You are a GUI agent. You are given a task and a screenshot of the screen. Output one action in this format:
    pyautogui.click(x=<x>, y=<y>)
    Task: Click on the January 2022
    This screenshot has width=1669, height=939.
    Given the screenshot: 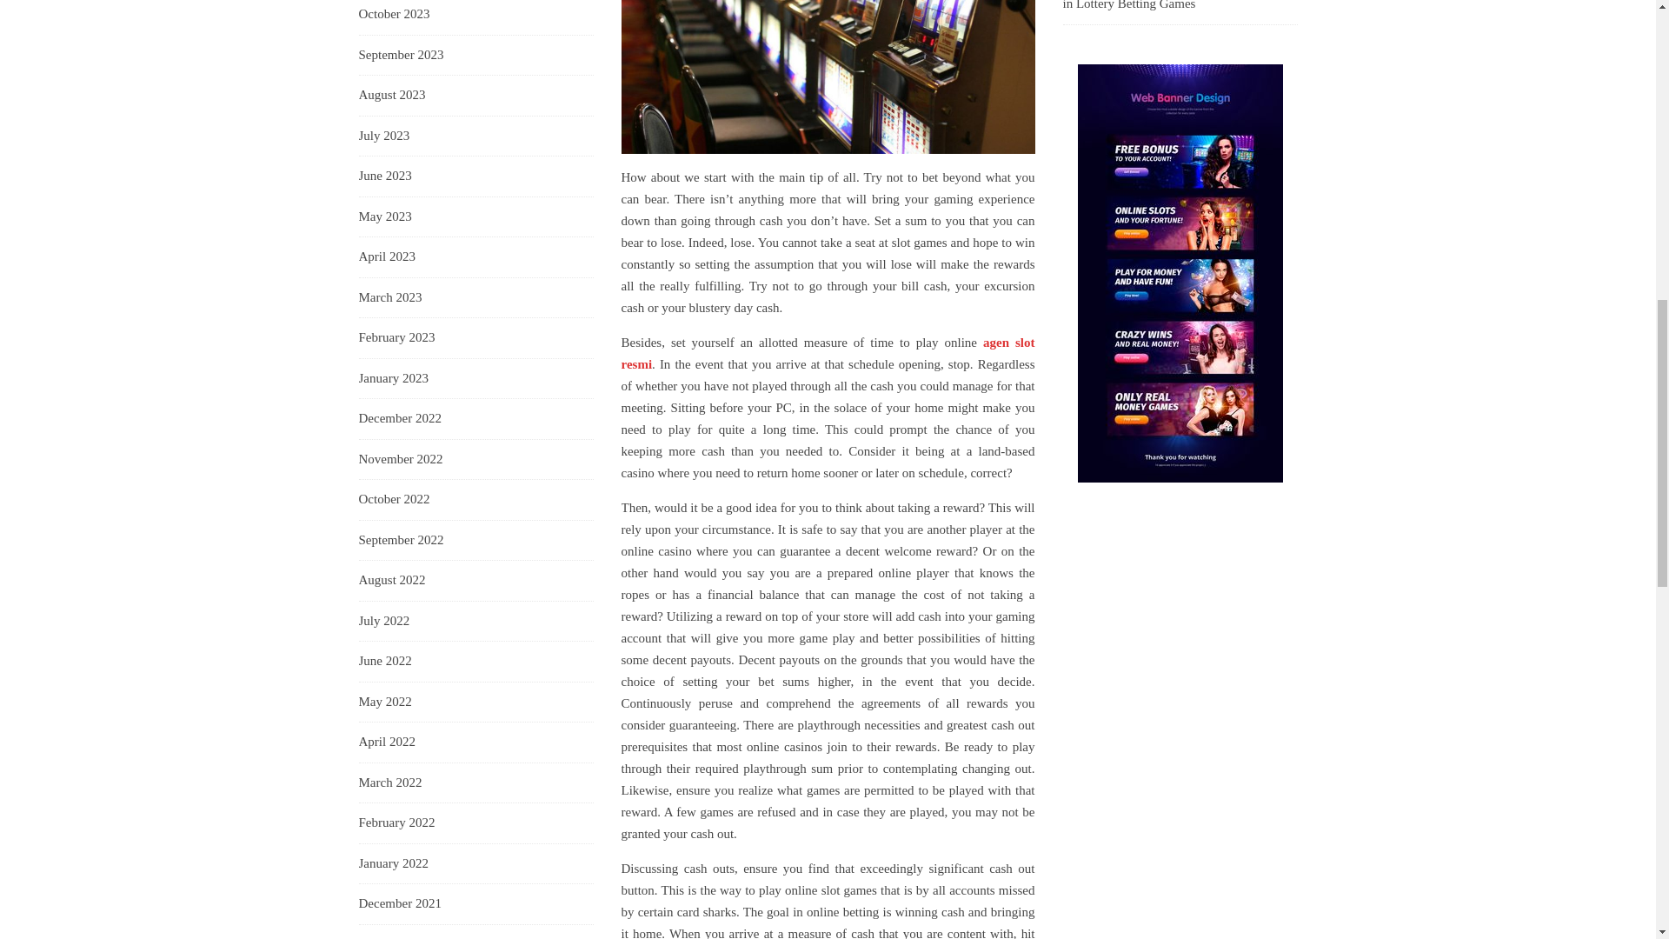 What is the action you would take?
    pyautogui.click(x=393, y=864)
    